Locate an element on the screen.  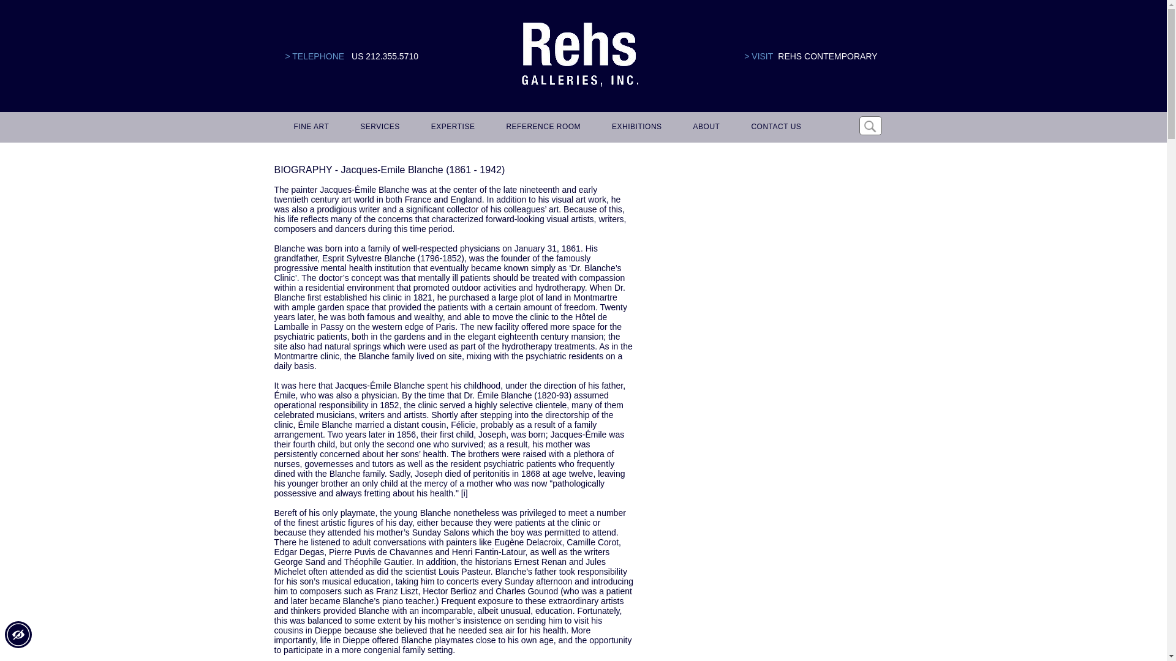
SERVICES is located at coordinates (378, 127).